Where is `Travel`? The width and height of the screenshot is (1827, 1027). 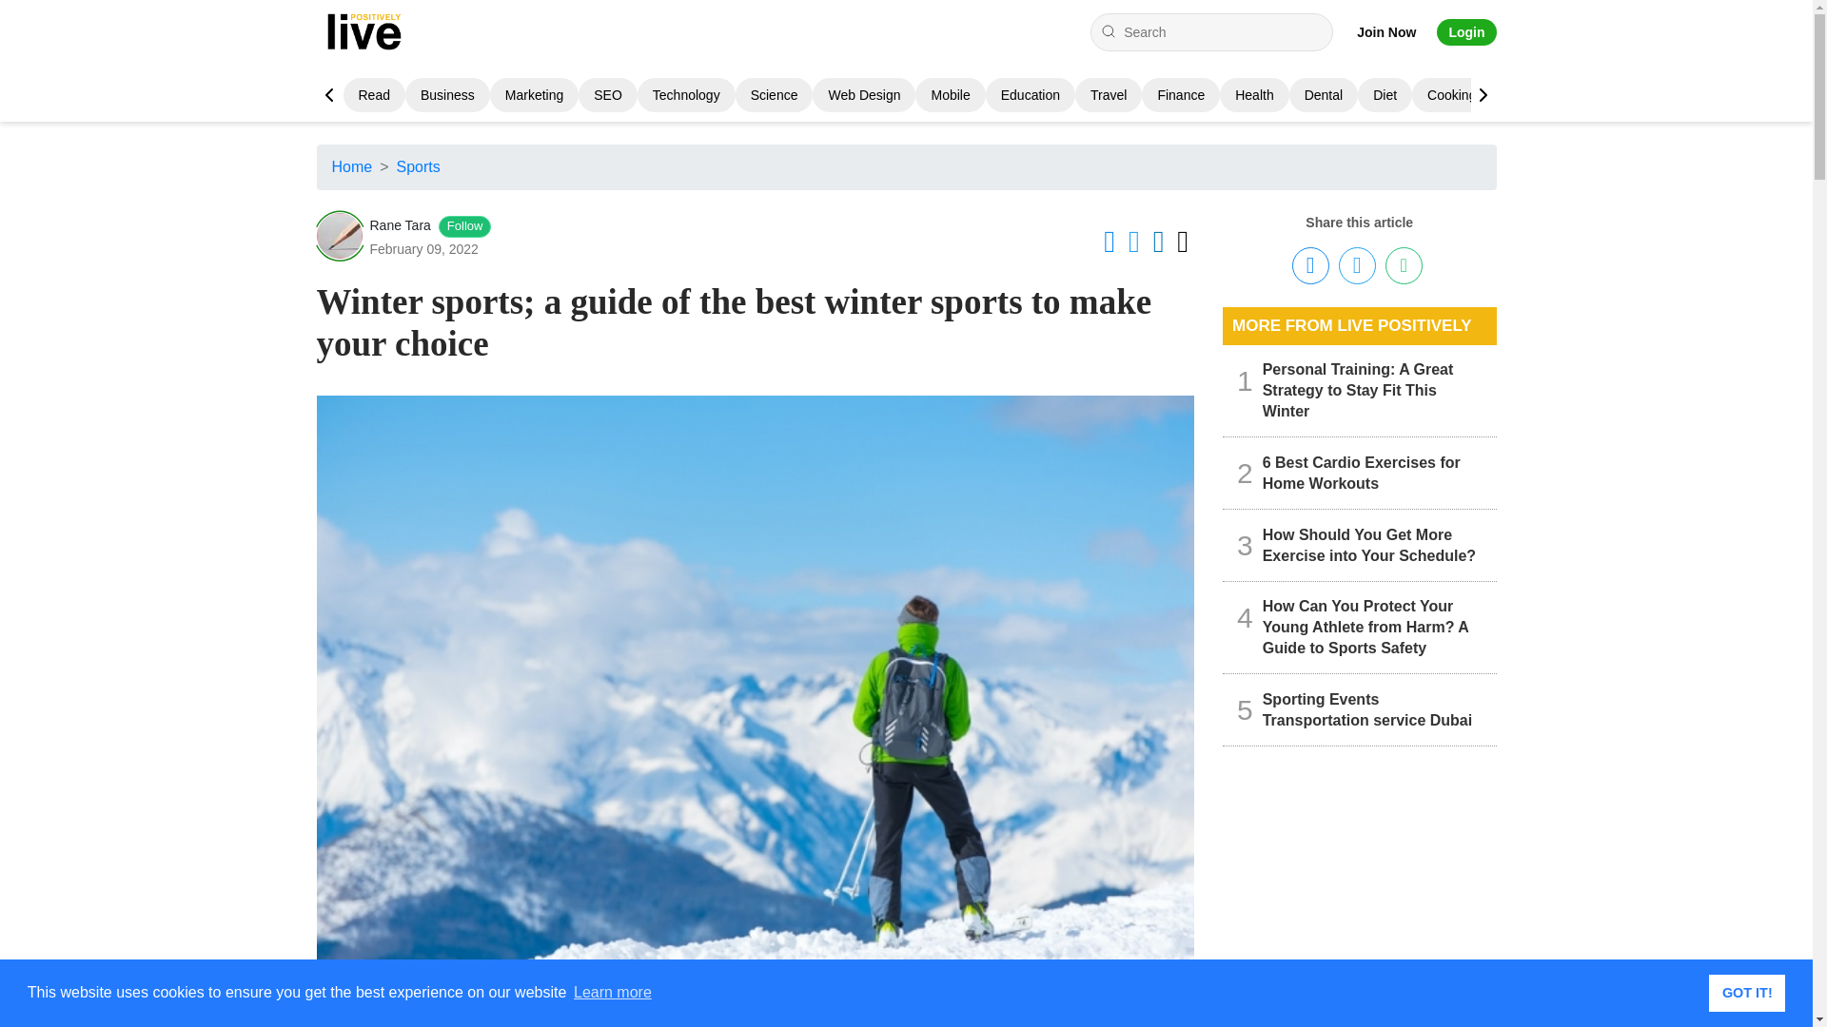 Travel is located at coordinates (1109, 95).